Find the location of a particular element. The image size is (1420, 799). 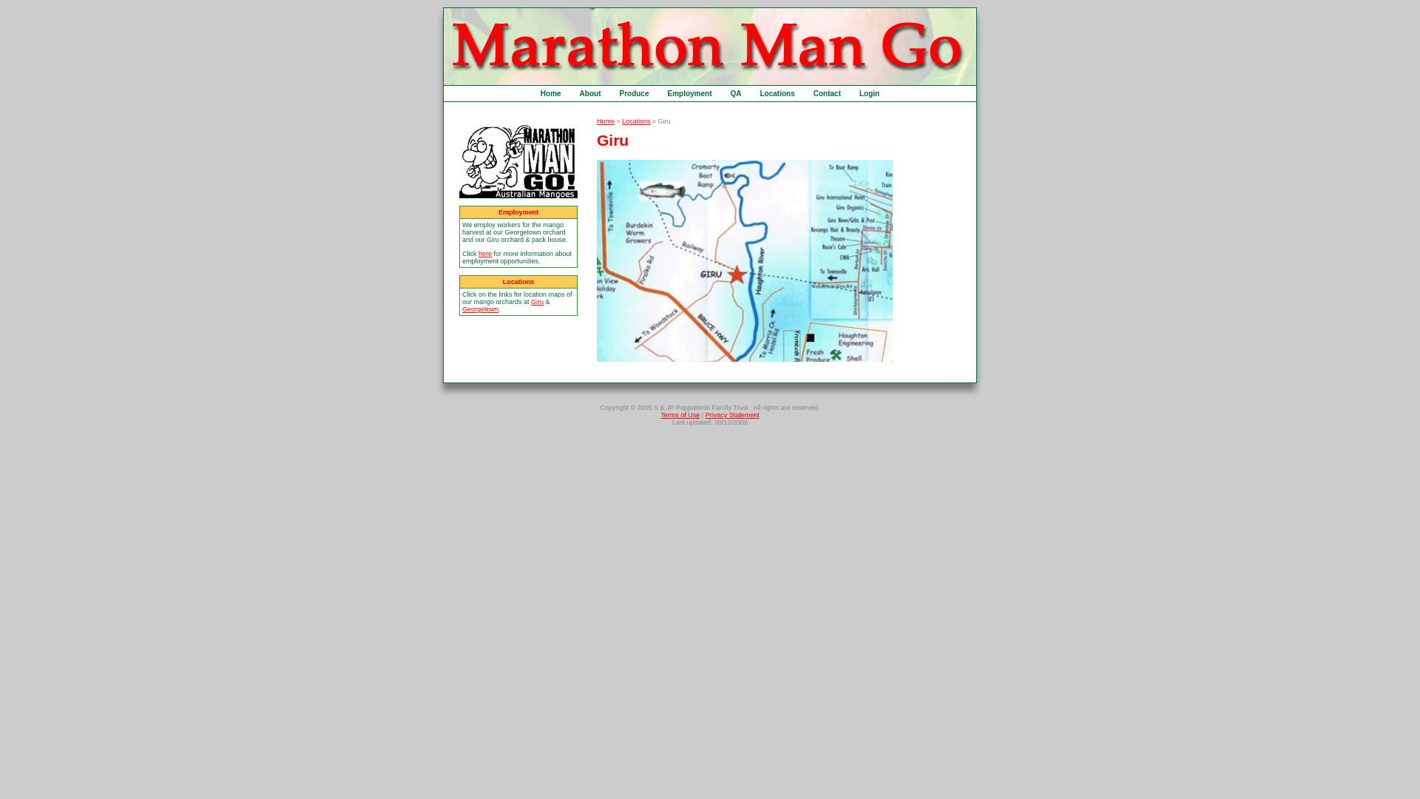

Login is located at coordinates (870, 93).